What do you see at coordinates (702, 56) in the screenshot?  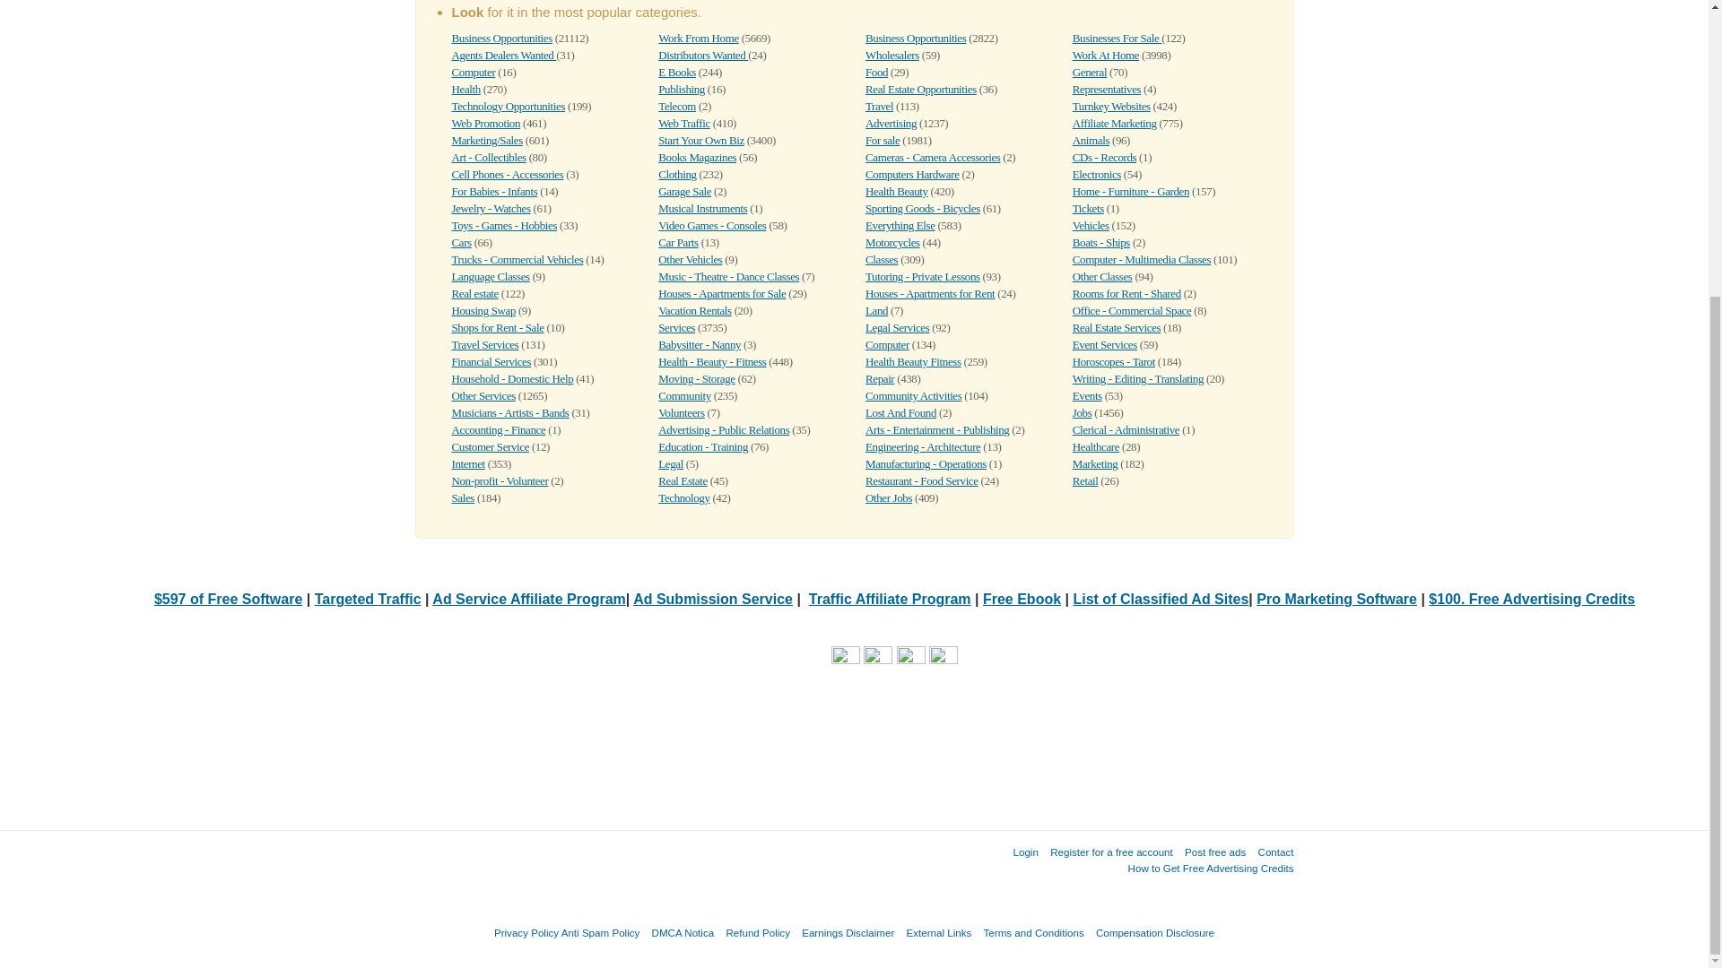 I see `Distributors Wanted` at bounding box center [702, 56].